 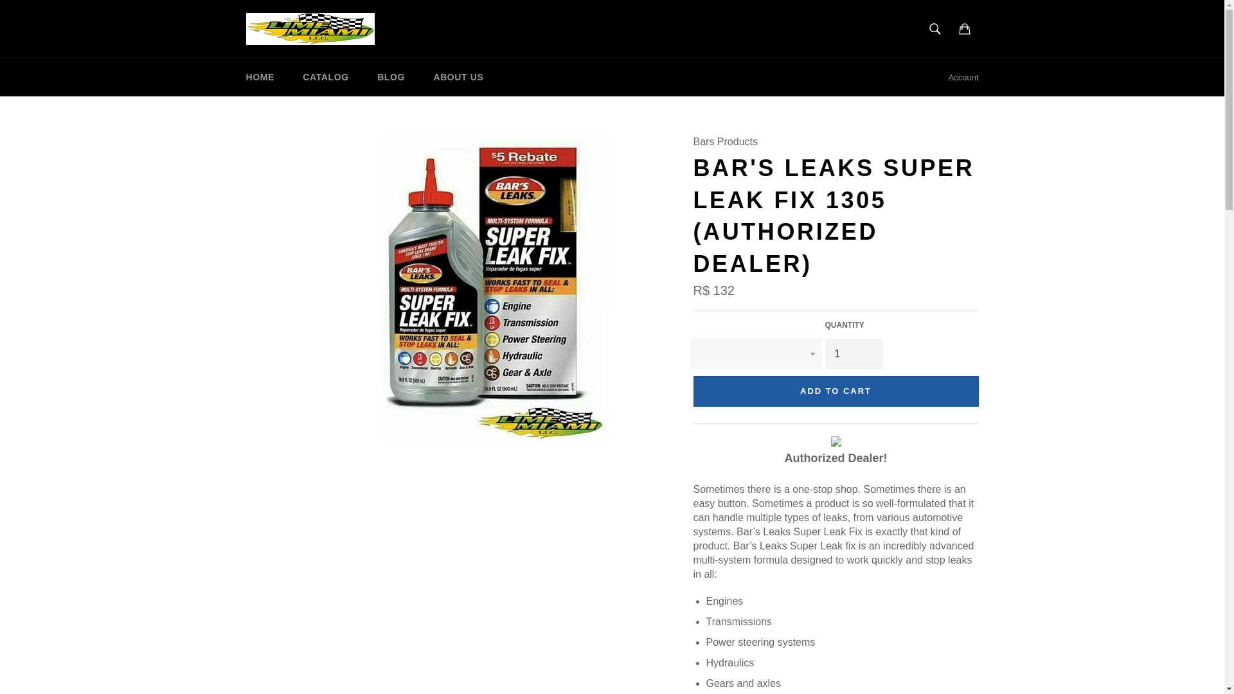 What do you see at coordinates (260, 77) in the screenshot?
I see `HOME` at bounding box center [260, 77].